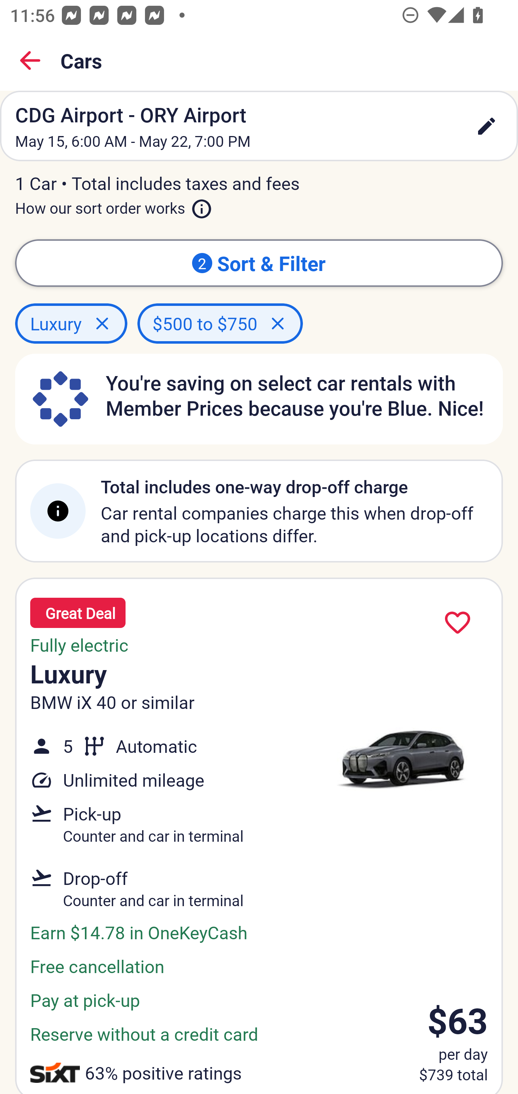 The height and width of the screenshot is (1094, 518). What do you see at coordinates (486, 126) in the screenshot?
I see `edit` at bounding box center [486, 126].